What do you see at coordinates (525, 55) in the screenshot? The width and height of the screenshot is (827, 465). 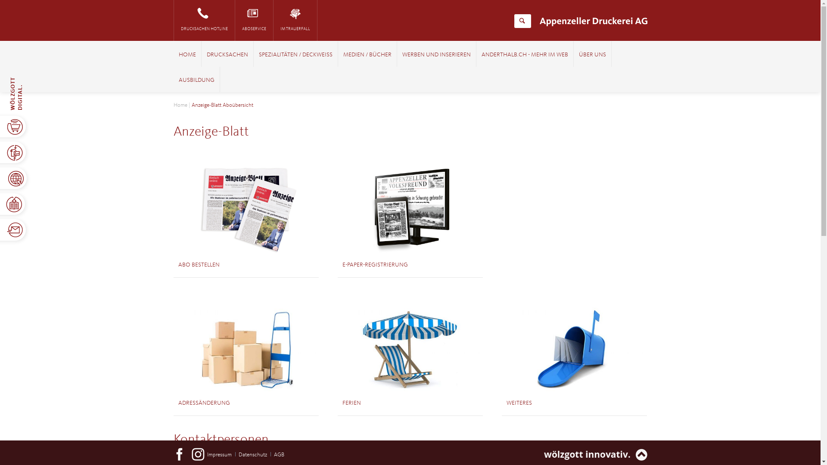 I see `ANDERTHALB.CH - MEHR IM WEB` at bounding box center [525, 55].